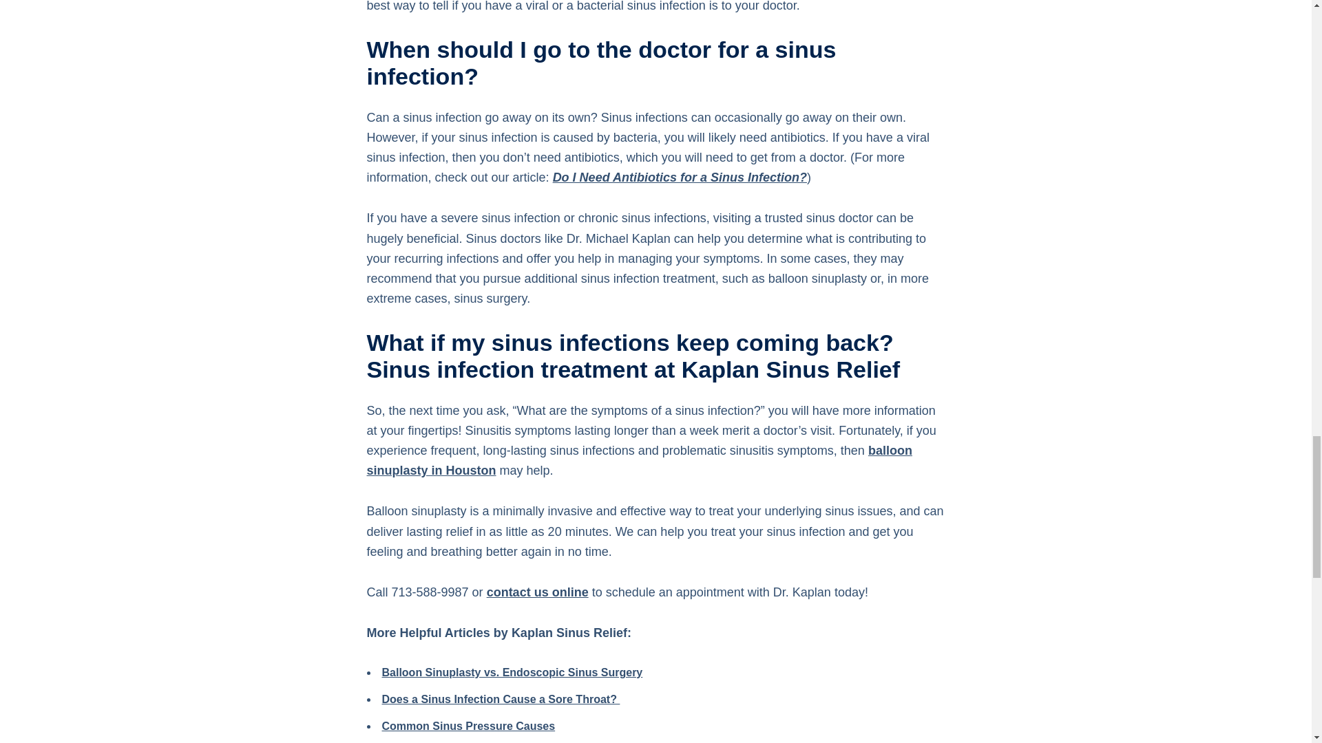  I want to click on Do I Need Antibiotics for a Sinus Infection?, so click(679, 177).